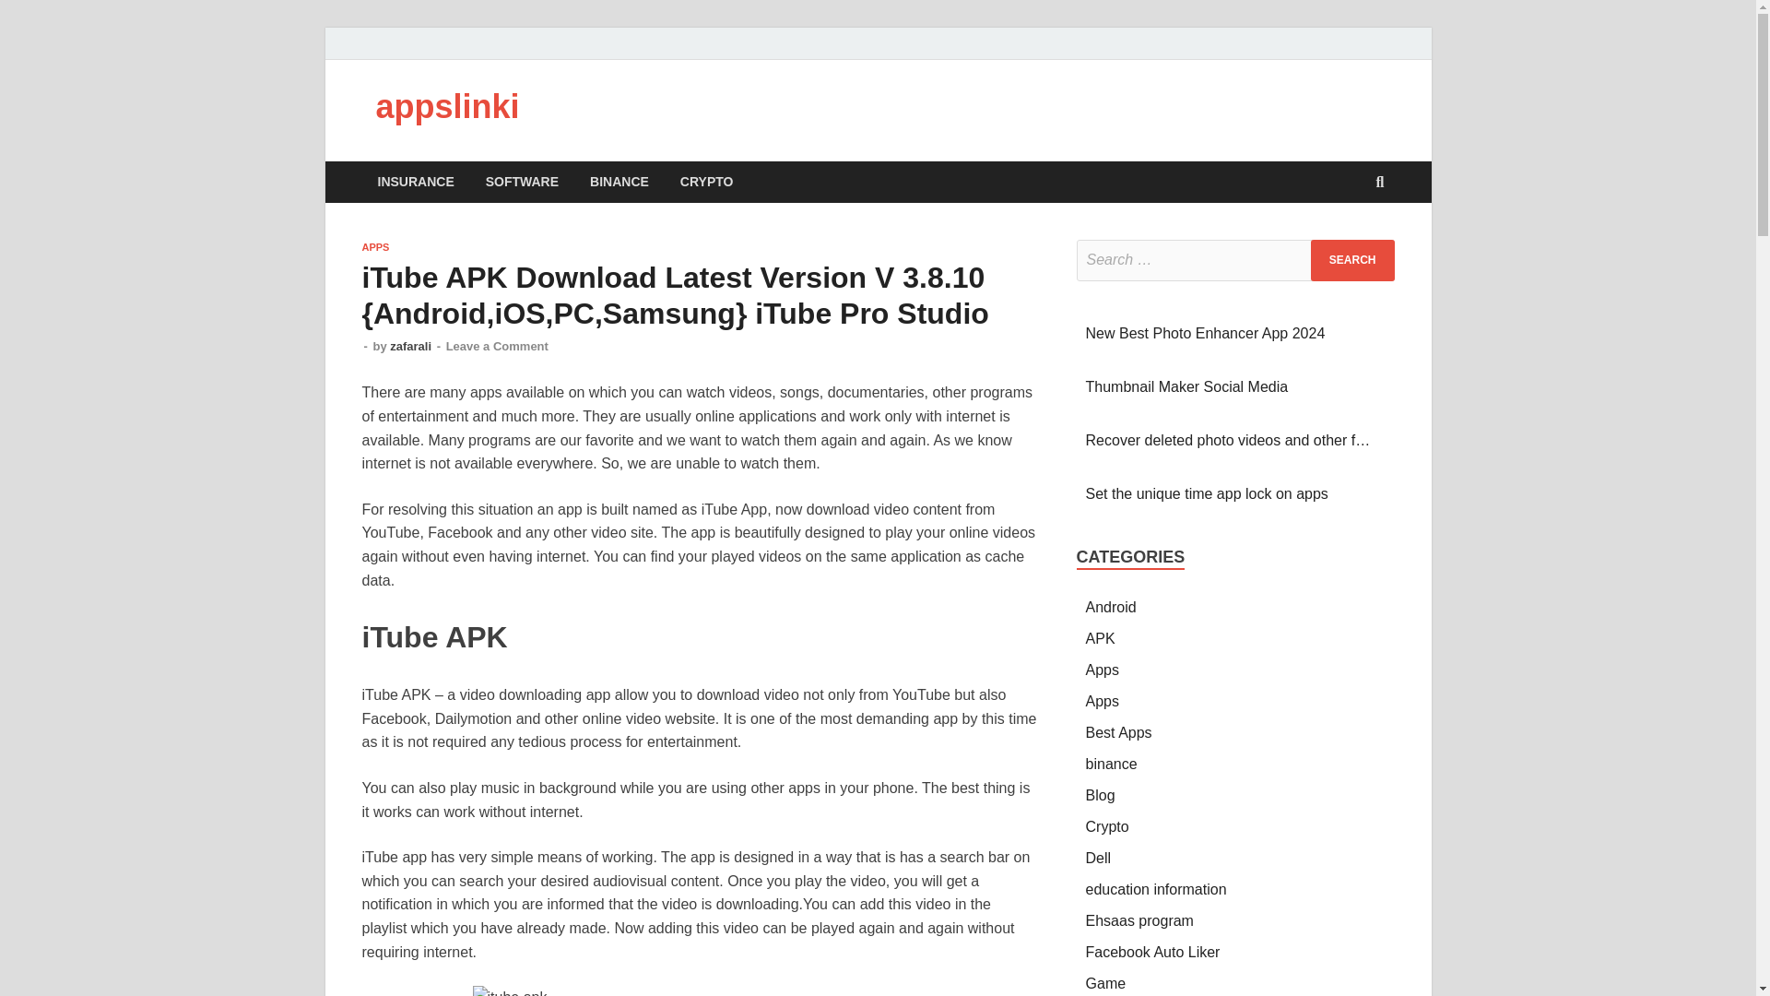 The image size is (1770, 996). I want to click on Leave a Comment, so click(497, 347).